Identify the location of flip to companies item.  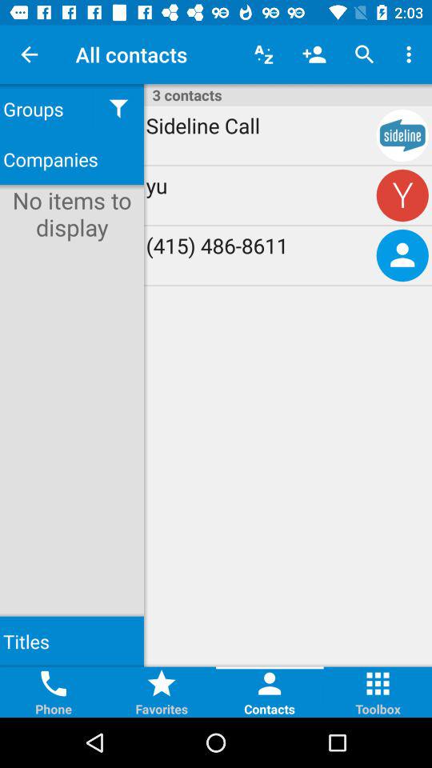
(72, 158).